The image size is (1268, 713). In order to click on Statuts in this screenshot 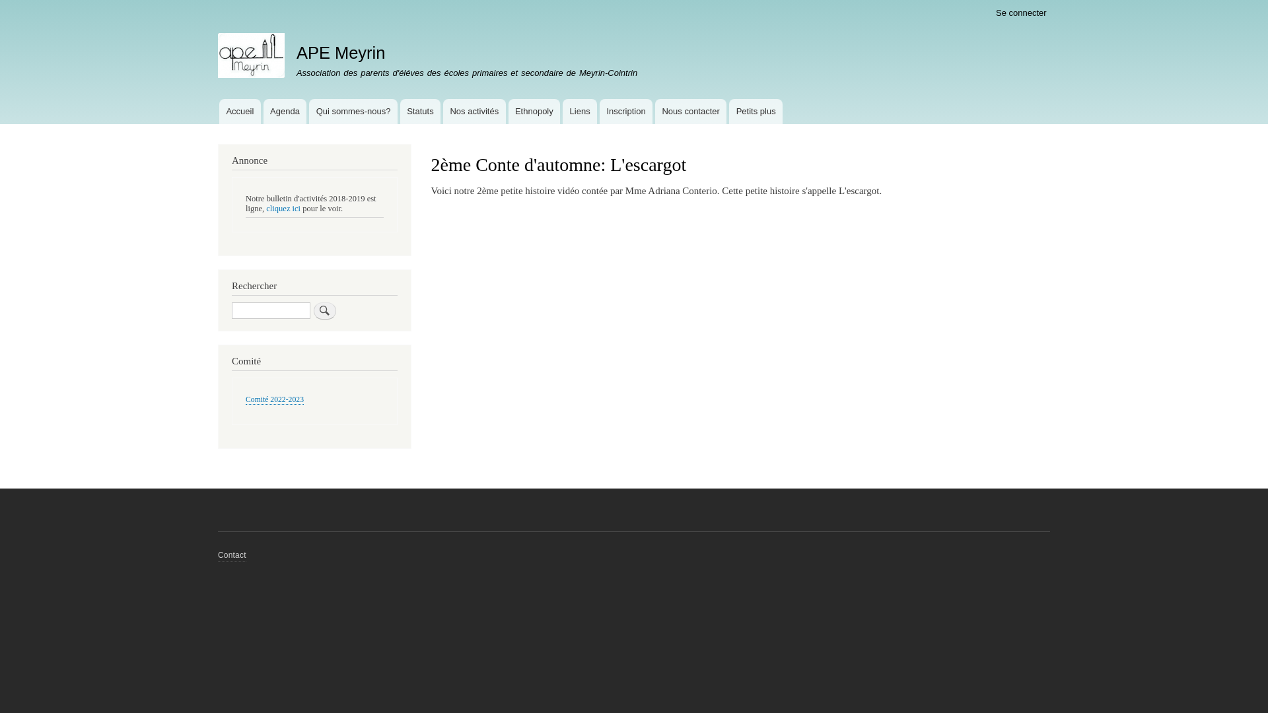, I will do `click(420, 112)`.